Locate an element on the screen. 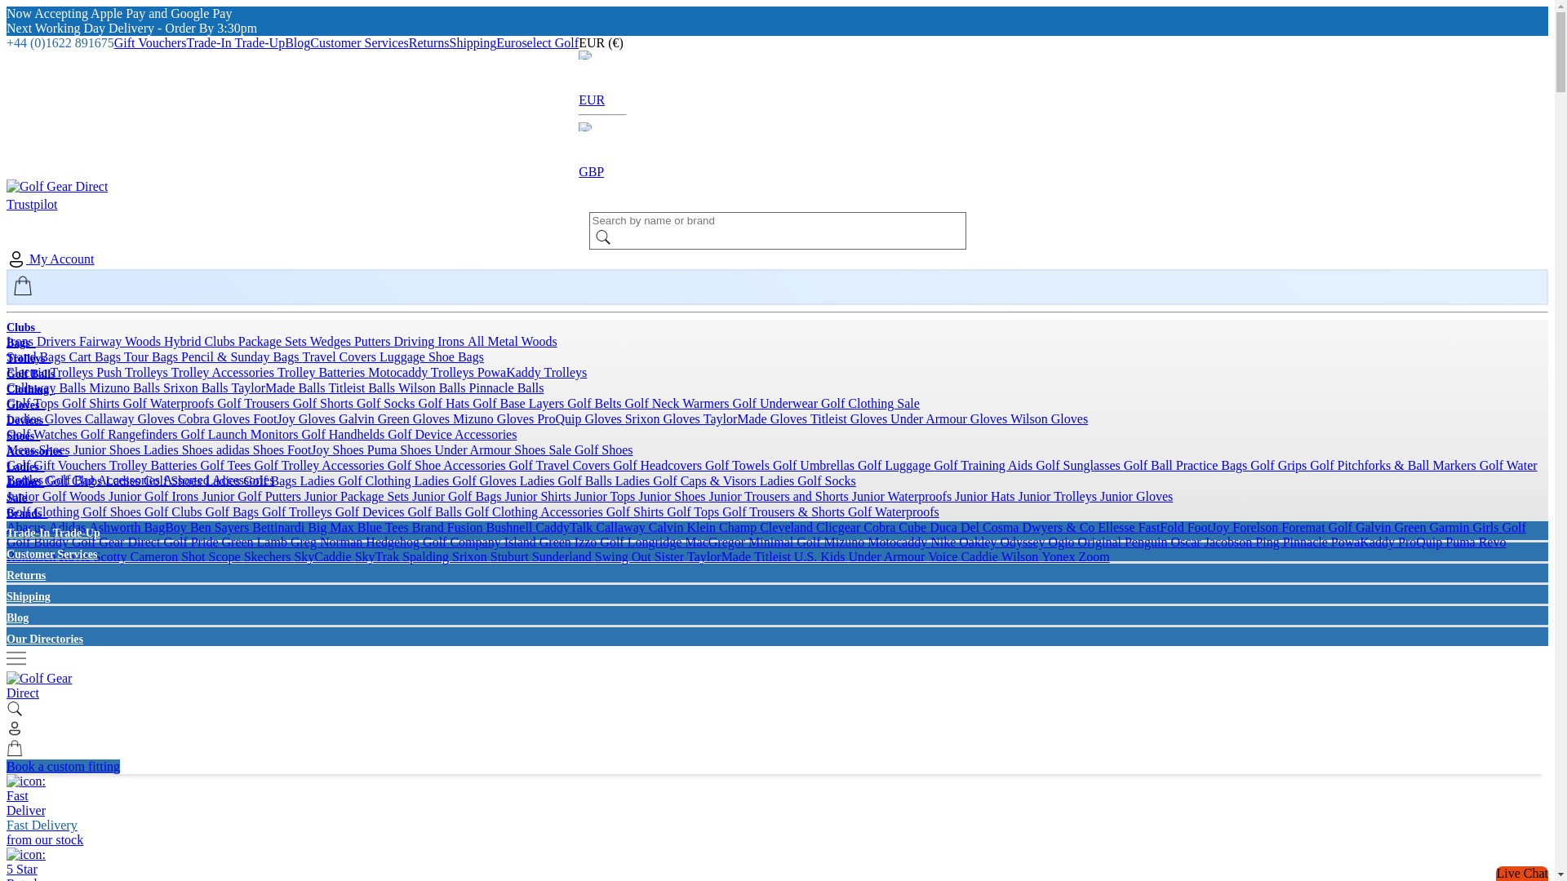 This screenshot has width=1567, height=881. Trustpilot is located at coordinates (32, 204).